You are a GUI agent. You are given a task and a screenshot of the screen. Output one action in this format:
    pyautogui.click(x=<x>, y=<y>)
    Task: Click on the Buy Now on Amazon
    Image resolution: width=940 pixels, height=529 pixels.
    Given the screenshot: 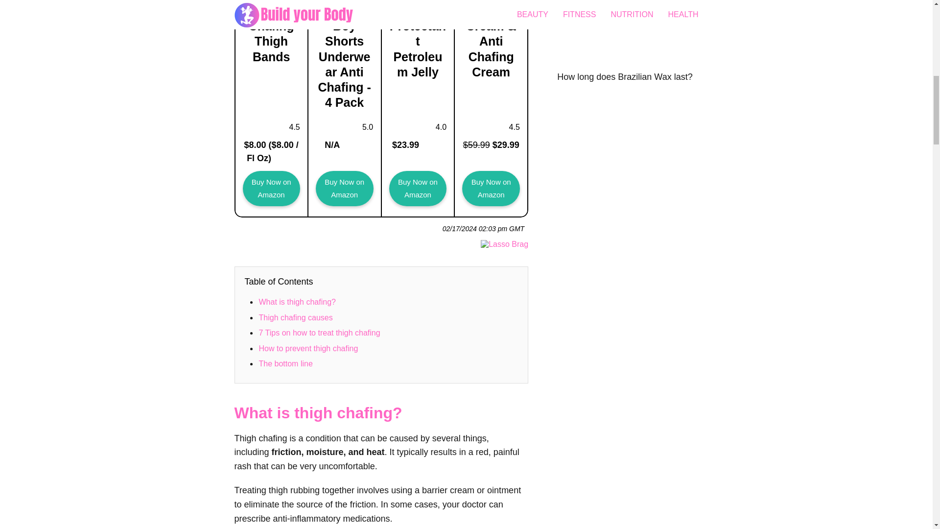 What is the action you would take?
    pyautogui.click(x=418, y=189)
    